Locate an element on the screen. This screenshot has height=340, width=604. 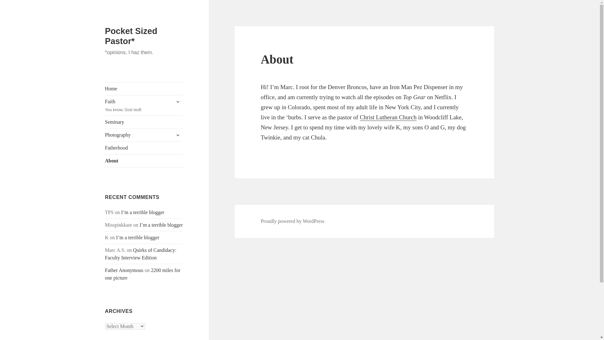
Quirks of Candidacy: Faculty Interview Edition is located at coordinates (144, 105).